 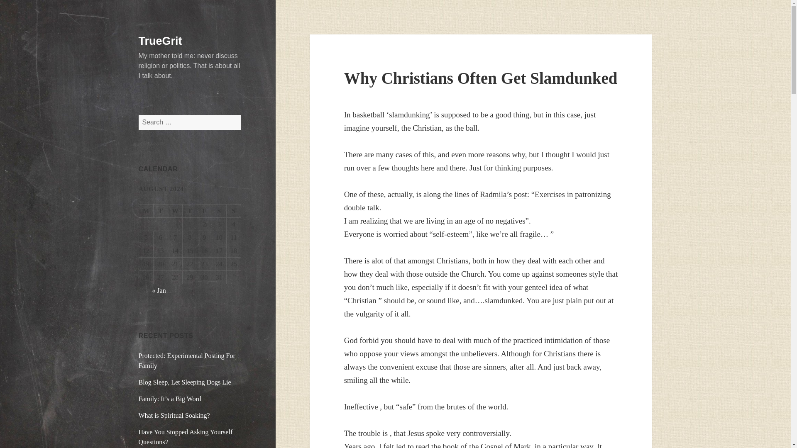 What do you see at coordinates (185, 382) in the screenshot?
I see `Blog Sleep, Let Sleeping Dogs Lie` at bounding box center [185, 382].